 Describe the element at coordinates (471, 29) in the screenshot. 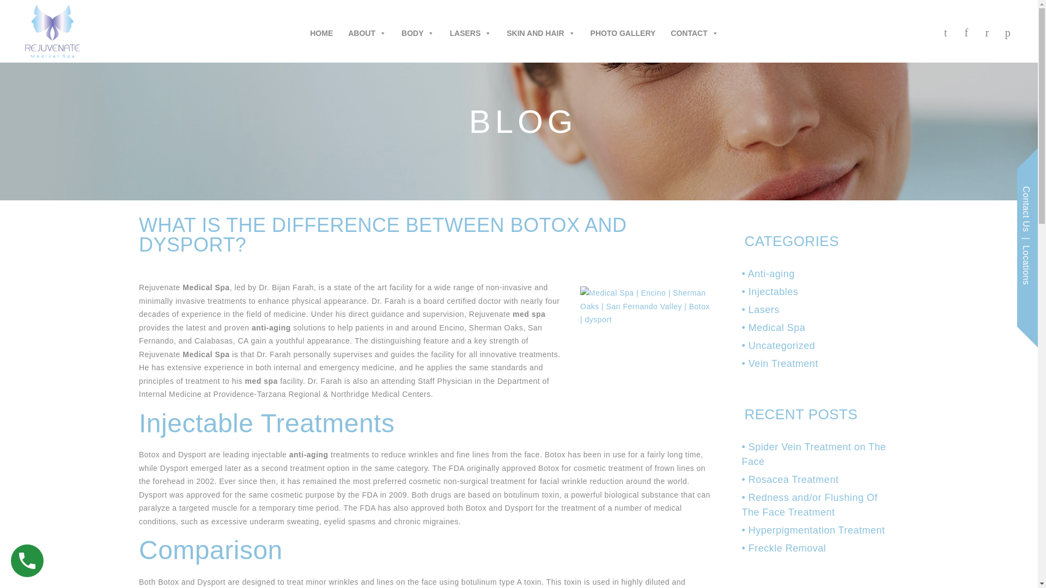

I see `LASERS` at that location.